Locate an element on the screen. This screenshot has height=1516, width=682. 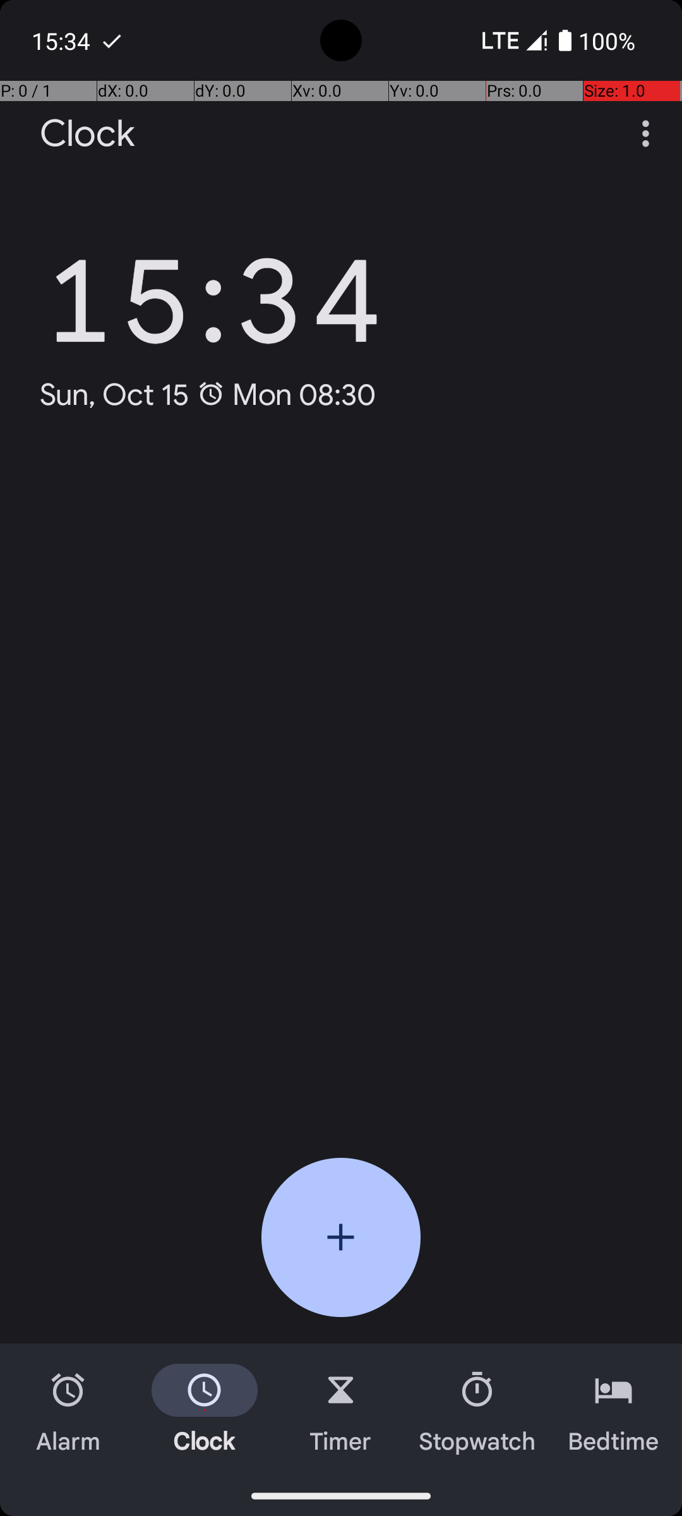
Sun, Oct 15 A Mon 08:30 is located at coordinates (208, 394).